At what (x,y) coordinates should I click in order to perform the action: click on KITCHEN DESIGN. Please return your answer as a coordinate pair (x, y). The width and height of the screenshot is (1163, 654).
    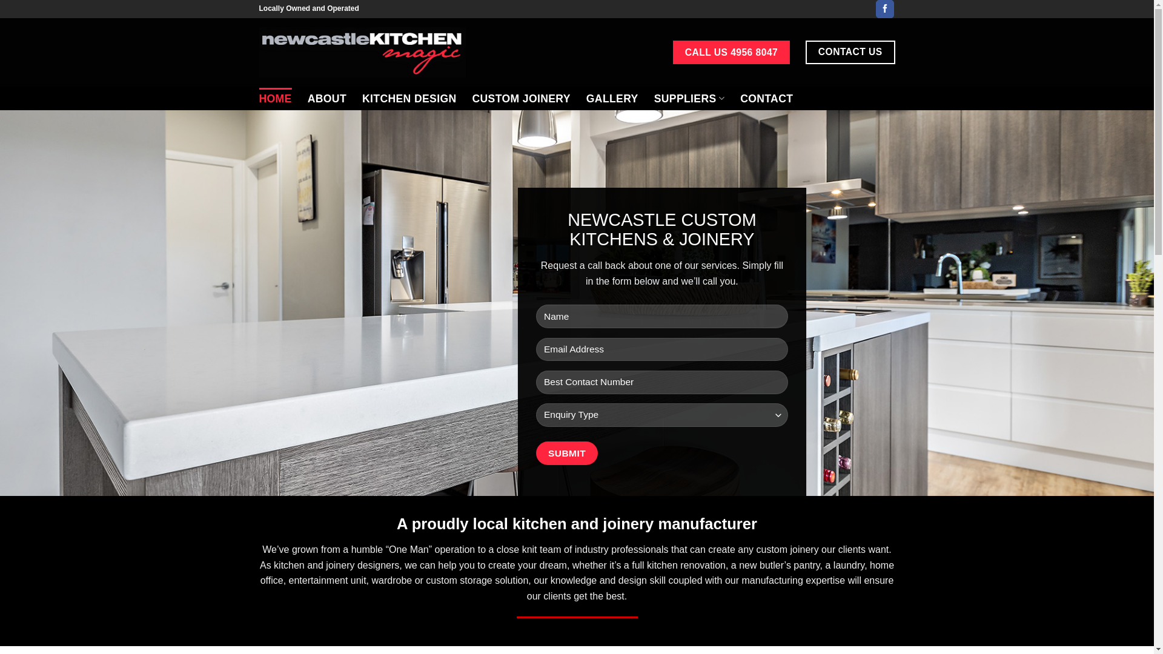
    Looking at the image, I should click on (409, 99).